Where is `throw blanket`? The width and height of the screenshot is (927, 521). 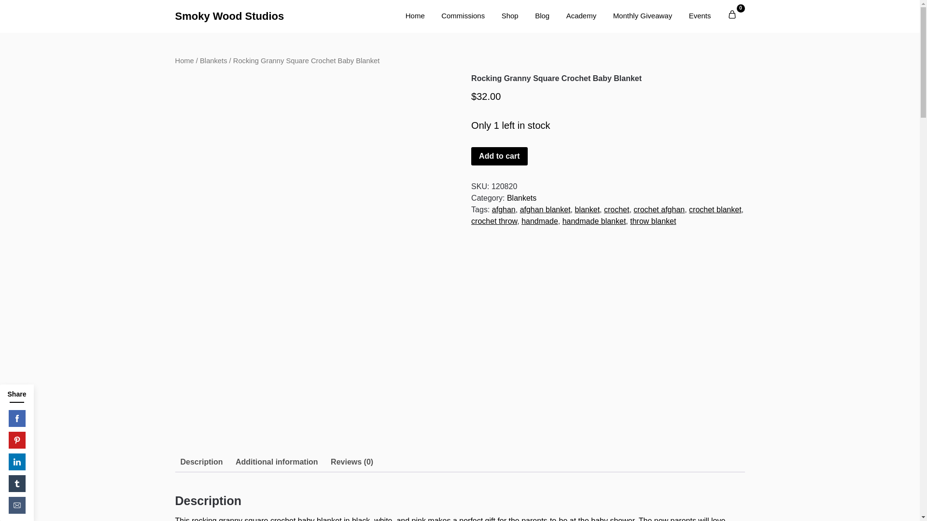
throw blanket is located at coordinates (653, 221).